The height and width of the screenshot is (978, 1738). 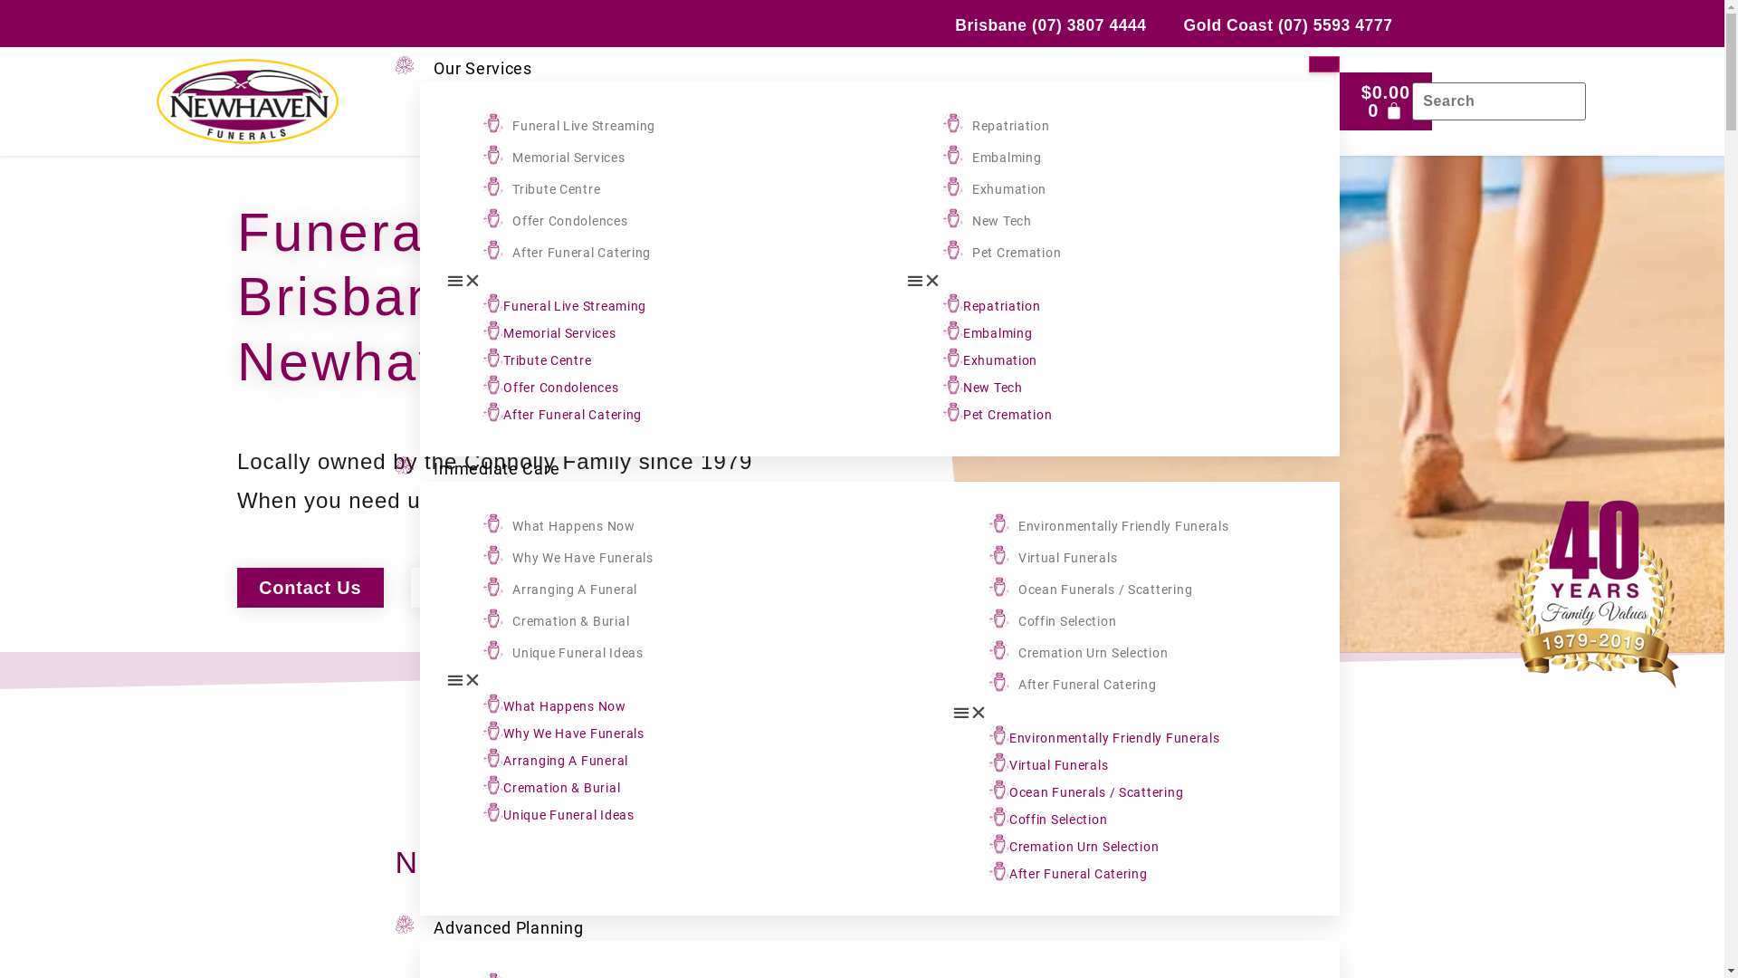 I want to click on What Happens Now, so click(x=574, y=527).